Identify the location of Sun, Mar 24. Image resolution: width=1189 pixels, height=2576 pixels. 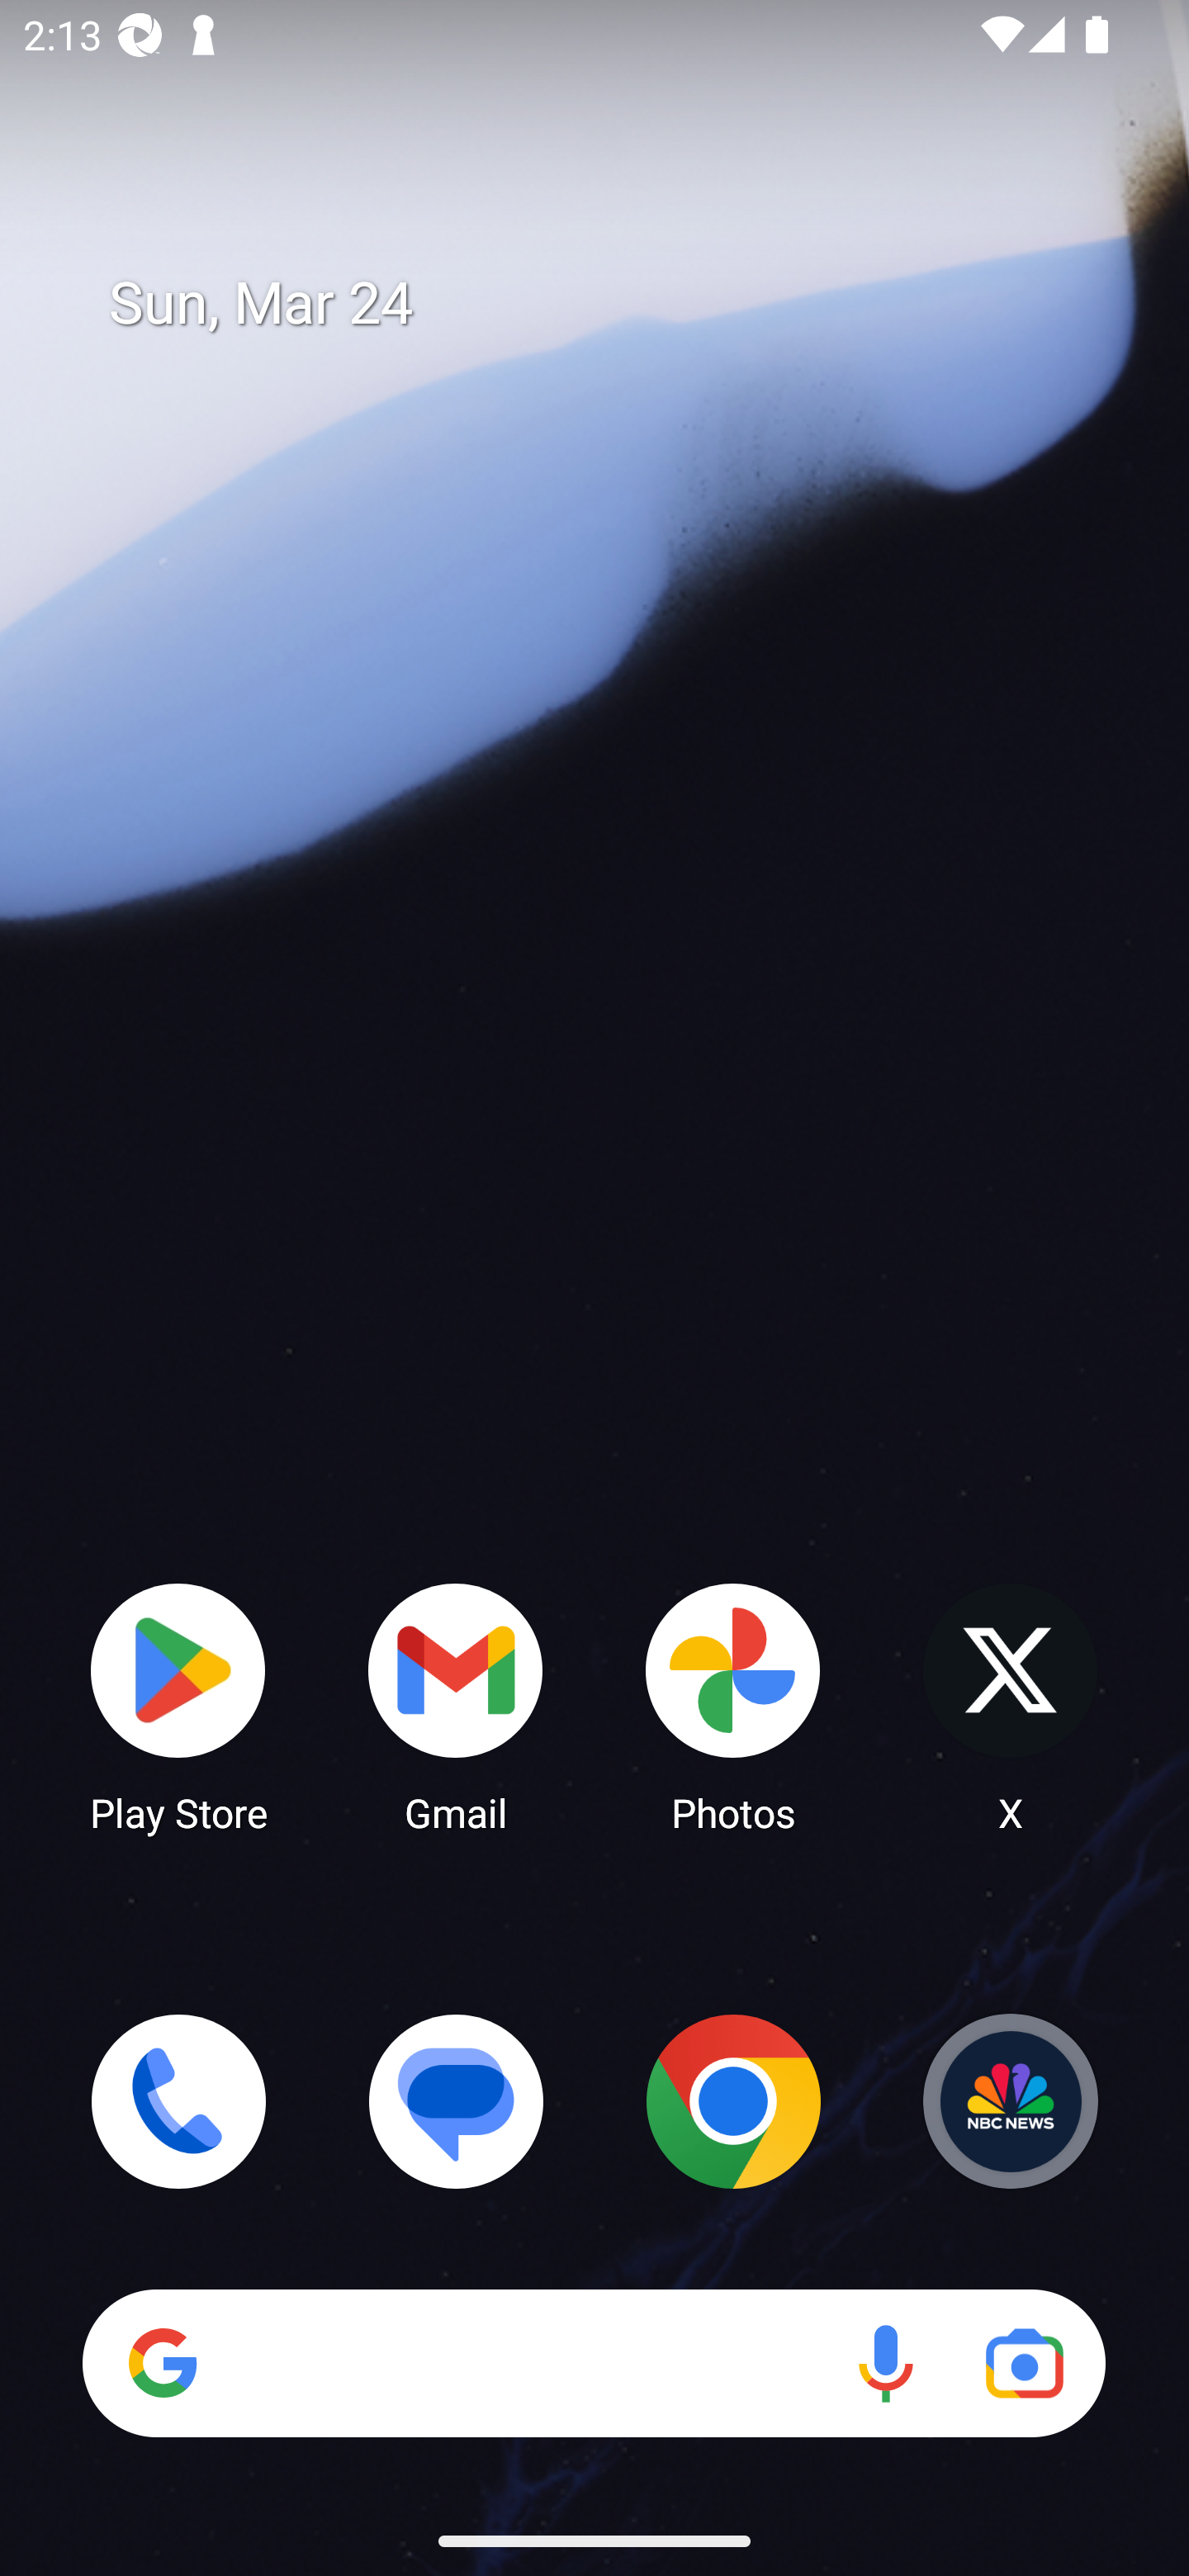
(618, 304).